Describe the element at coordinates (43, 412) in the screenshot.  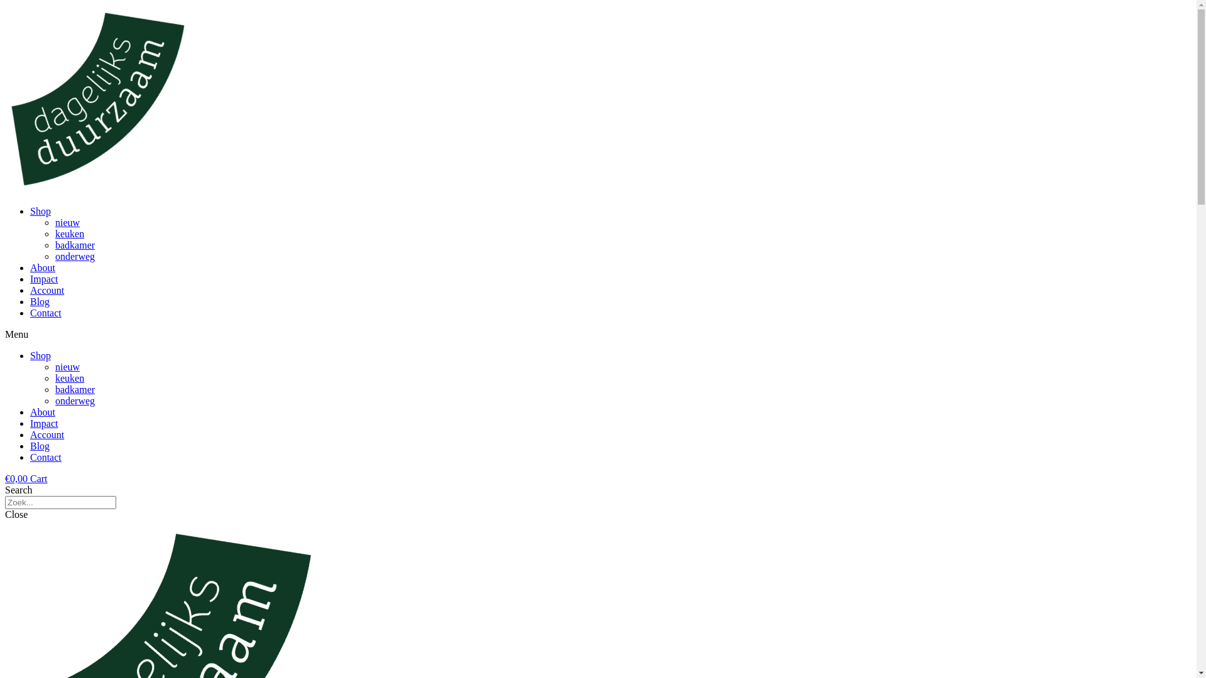
I see `About` at that location.